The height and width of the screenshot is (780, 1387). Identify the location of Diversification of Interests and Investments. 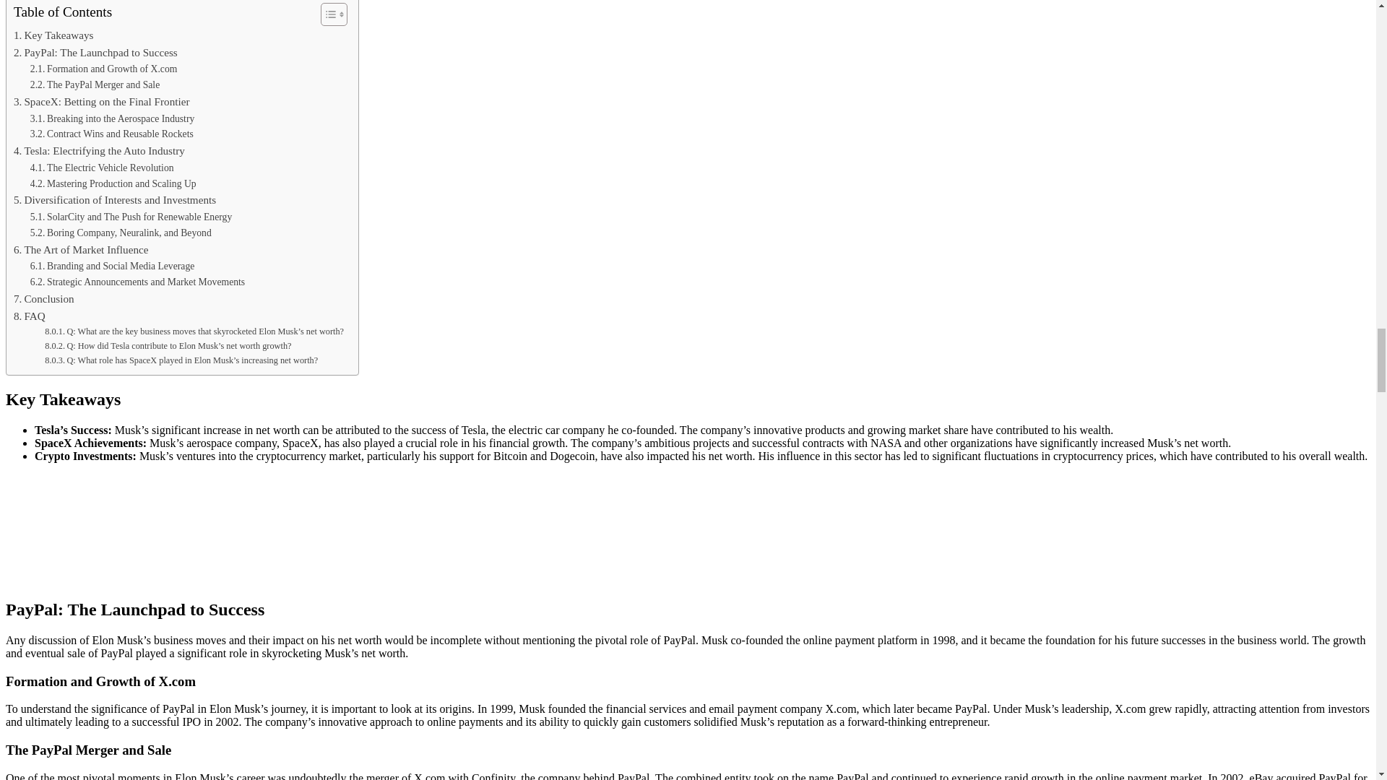
(115, 199).